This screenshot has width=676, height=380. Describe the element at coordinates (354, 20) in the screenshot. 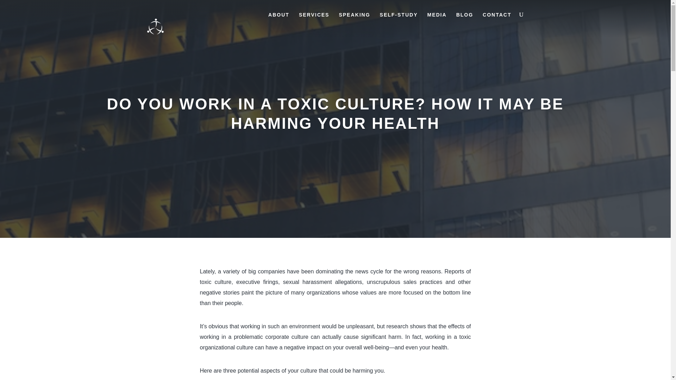

I see `SPEAKING` at that location.